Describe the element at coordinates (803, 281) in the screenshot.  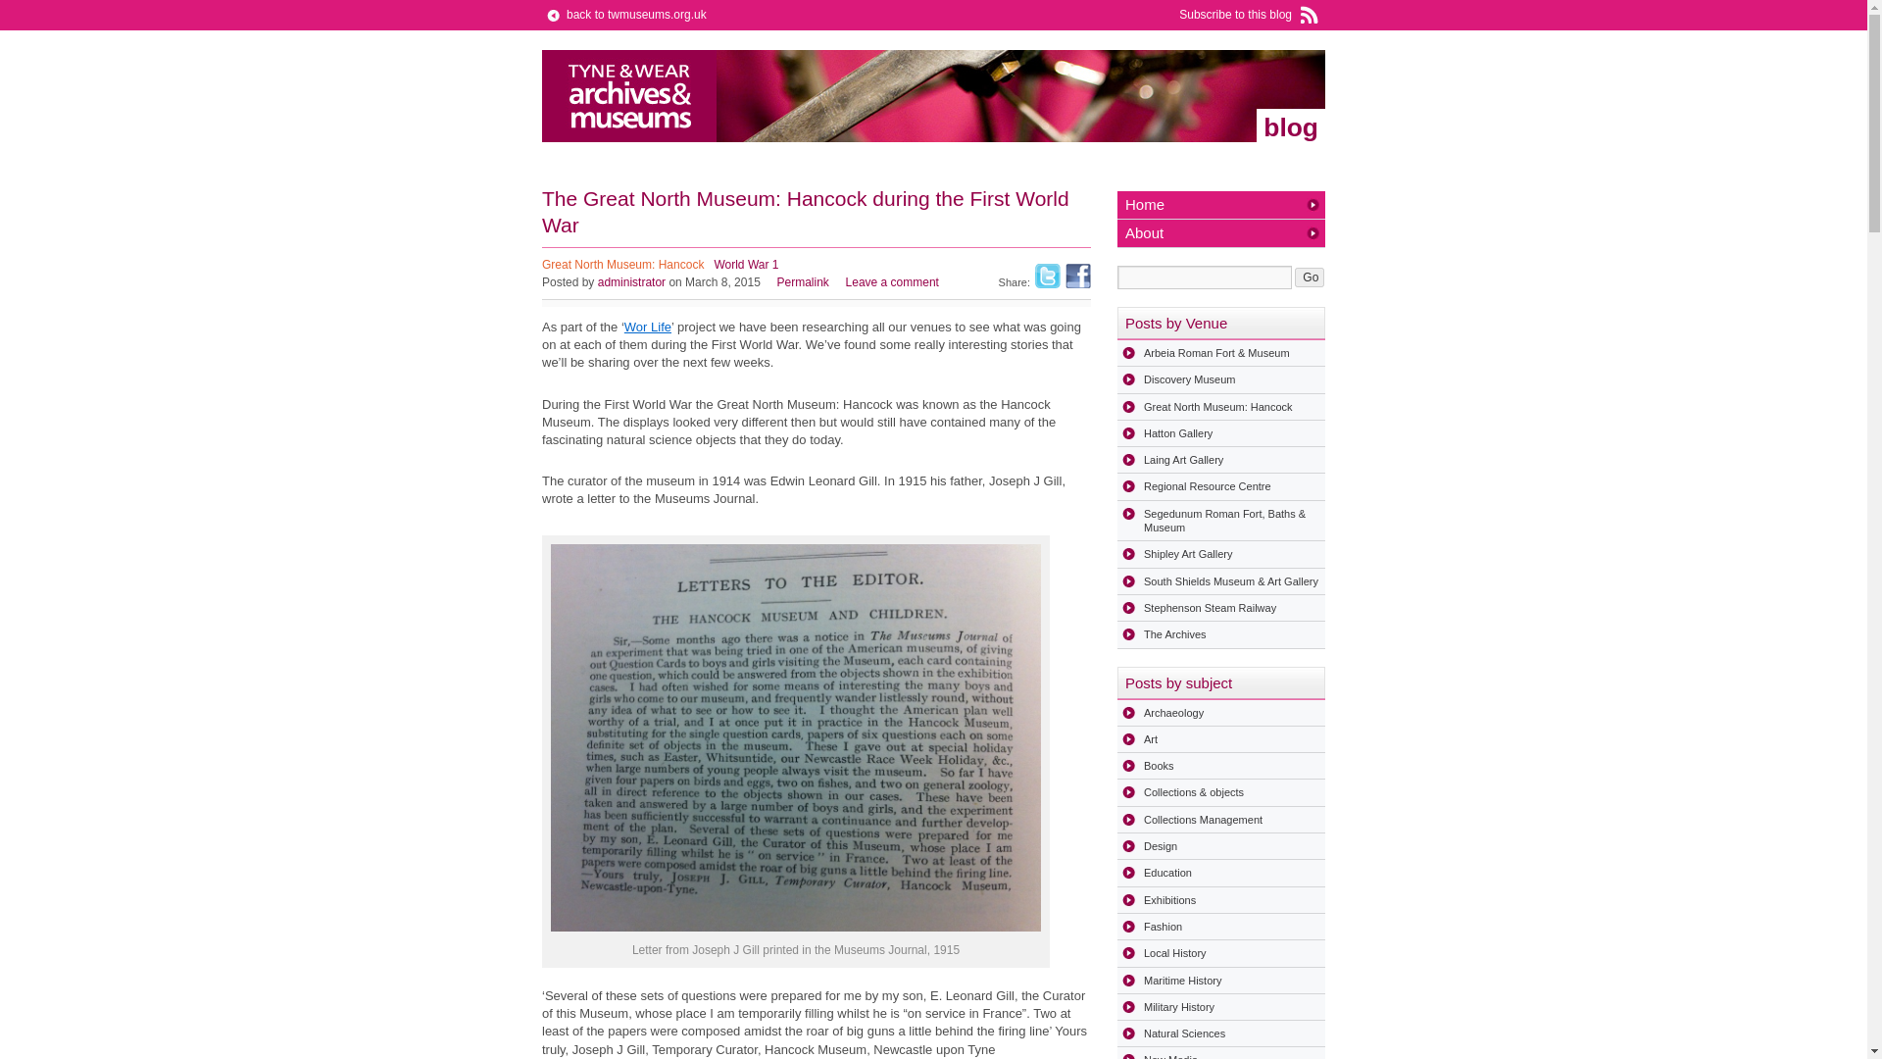
I see `The Great North Museum: Hancock during the First World War` at that location.